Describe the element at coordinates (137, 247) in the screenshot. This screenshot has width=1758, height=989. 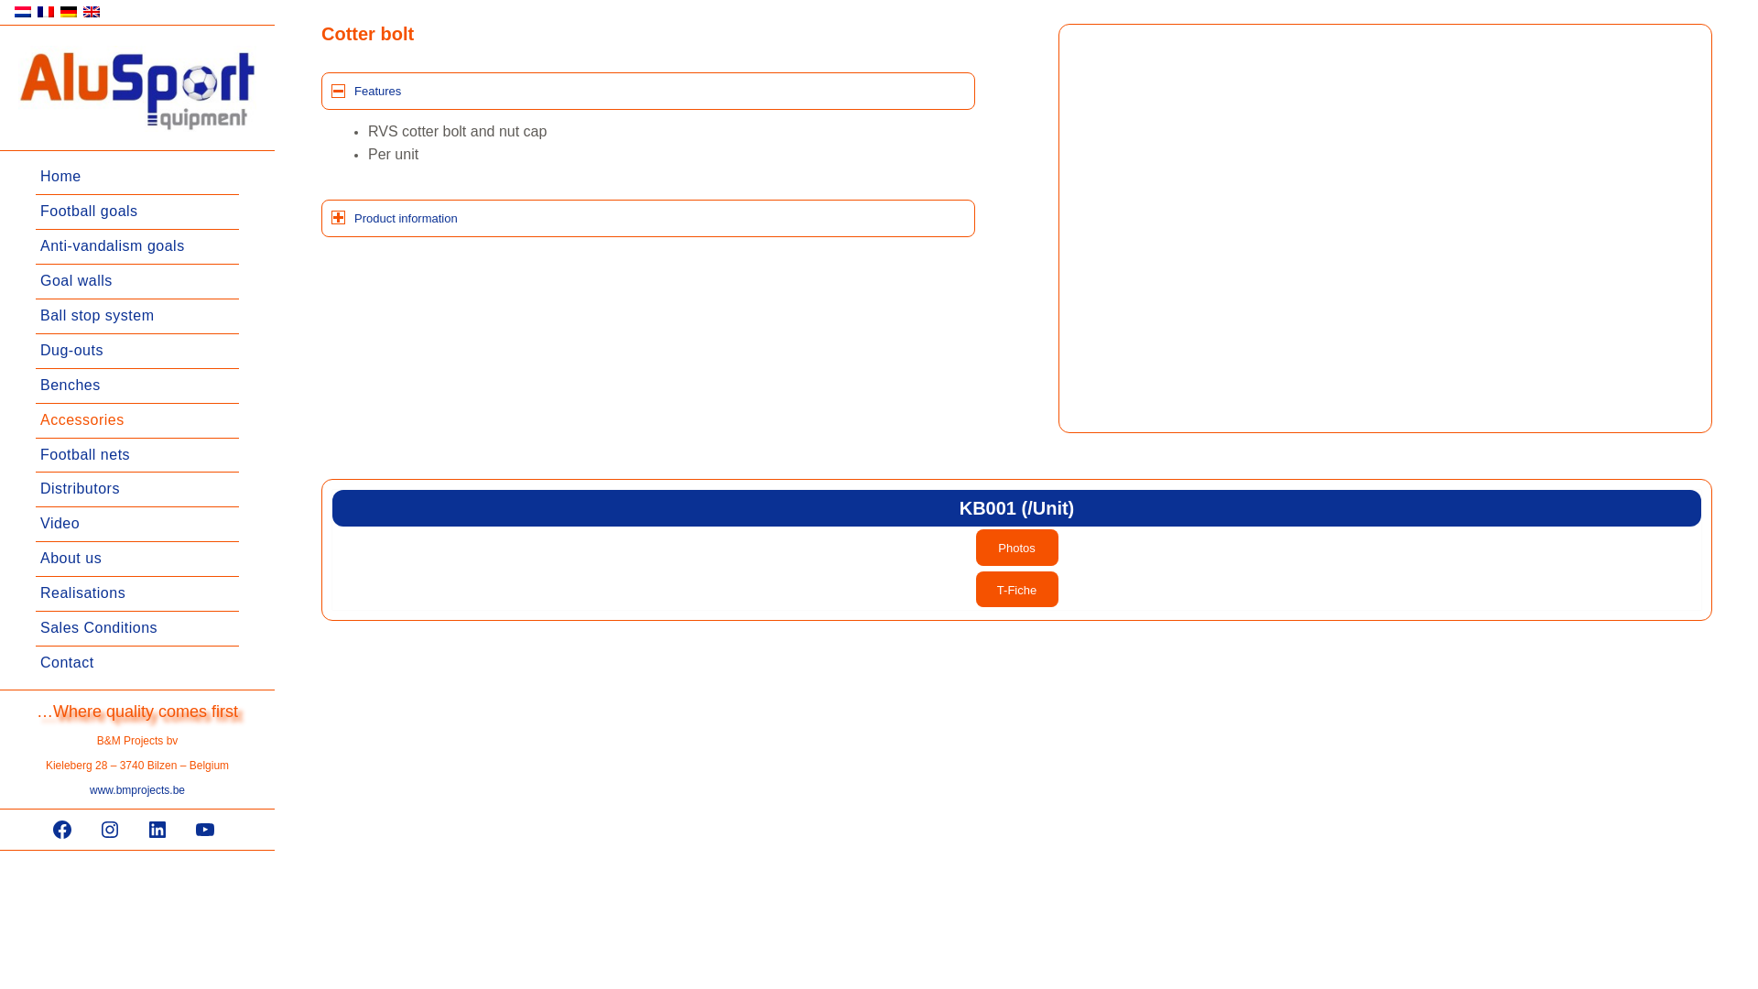
I see `Anti-vandalism goals` at that location.